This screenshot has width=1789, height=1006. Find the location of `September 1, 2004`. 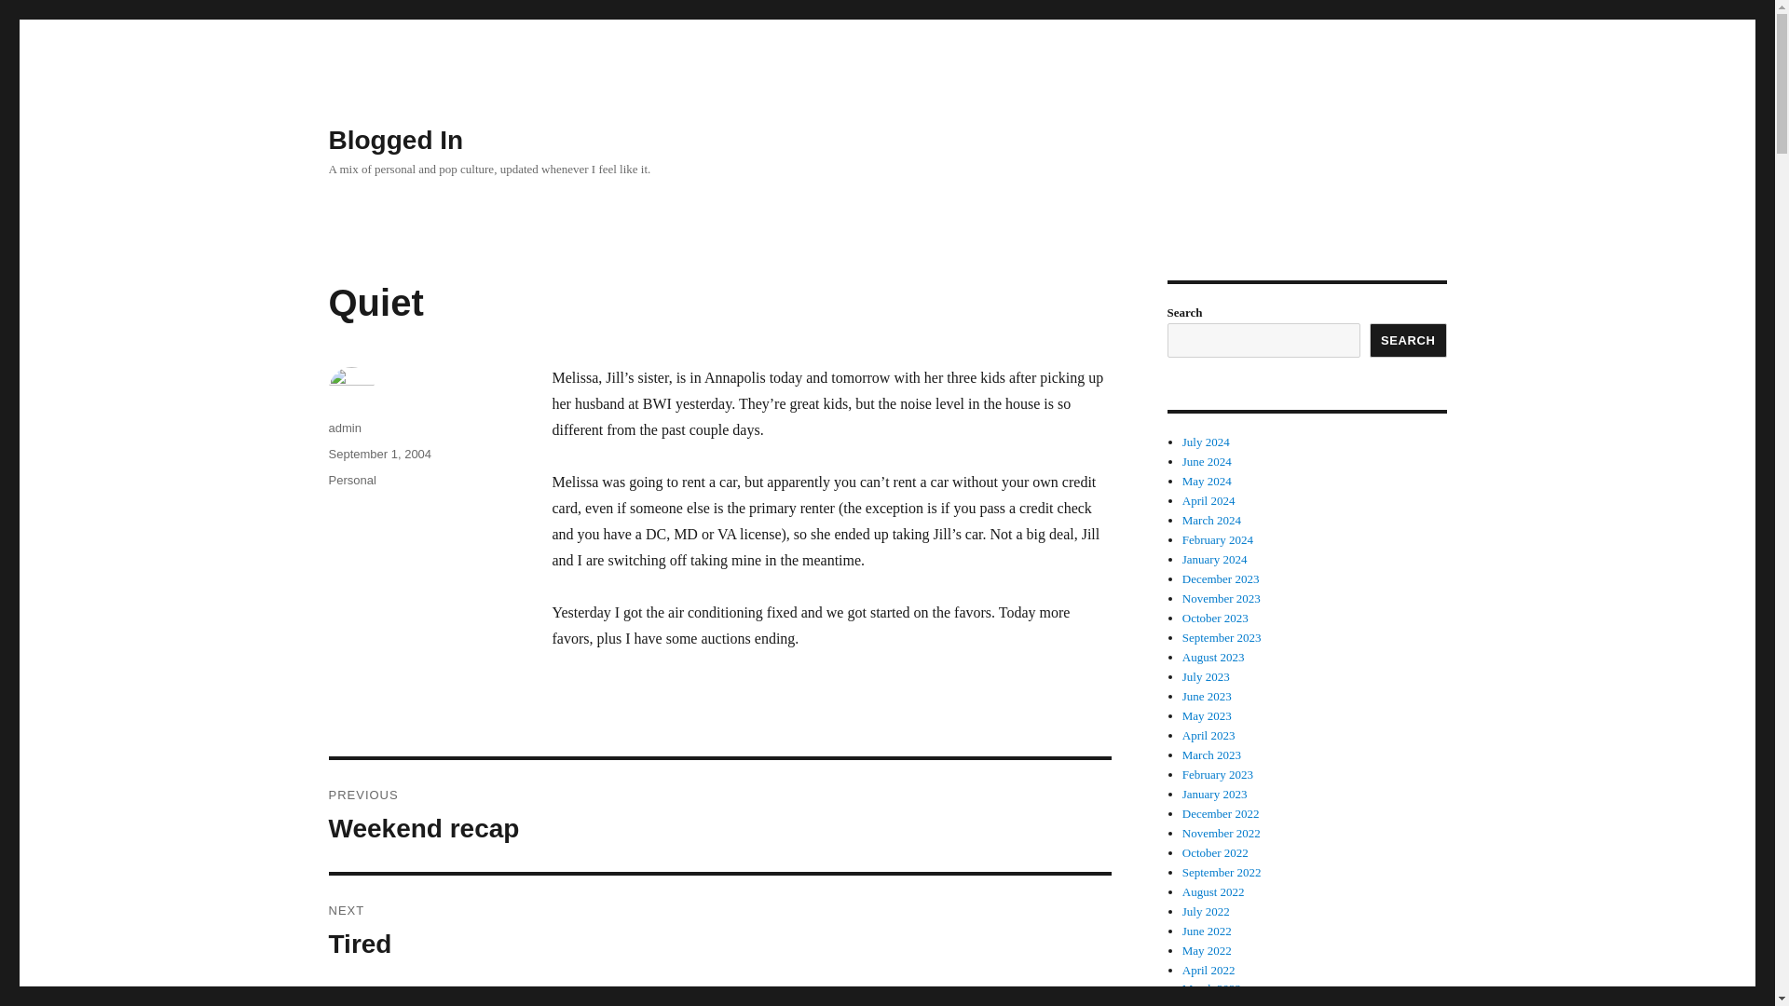

September 1, 2004 is located at coordinates (719, 816).